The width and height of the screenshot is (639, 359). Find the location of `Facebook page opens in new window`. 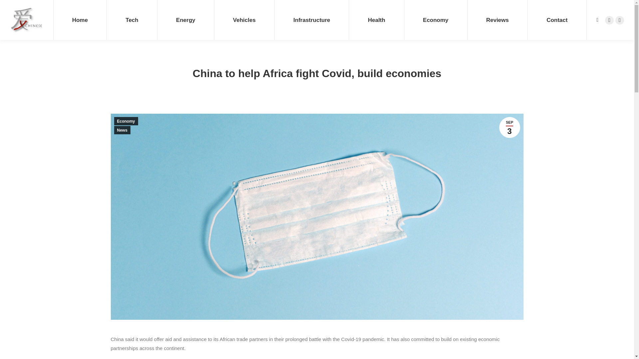

Facebook page opens in new window is located at coordinates (132, 20).